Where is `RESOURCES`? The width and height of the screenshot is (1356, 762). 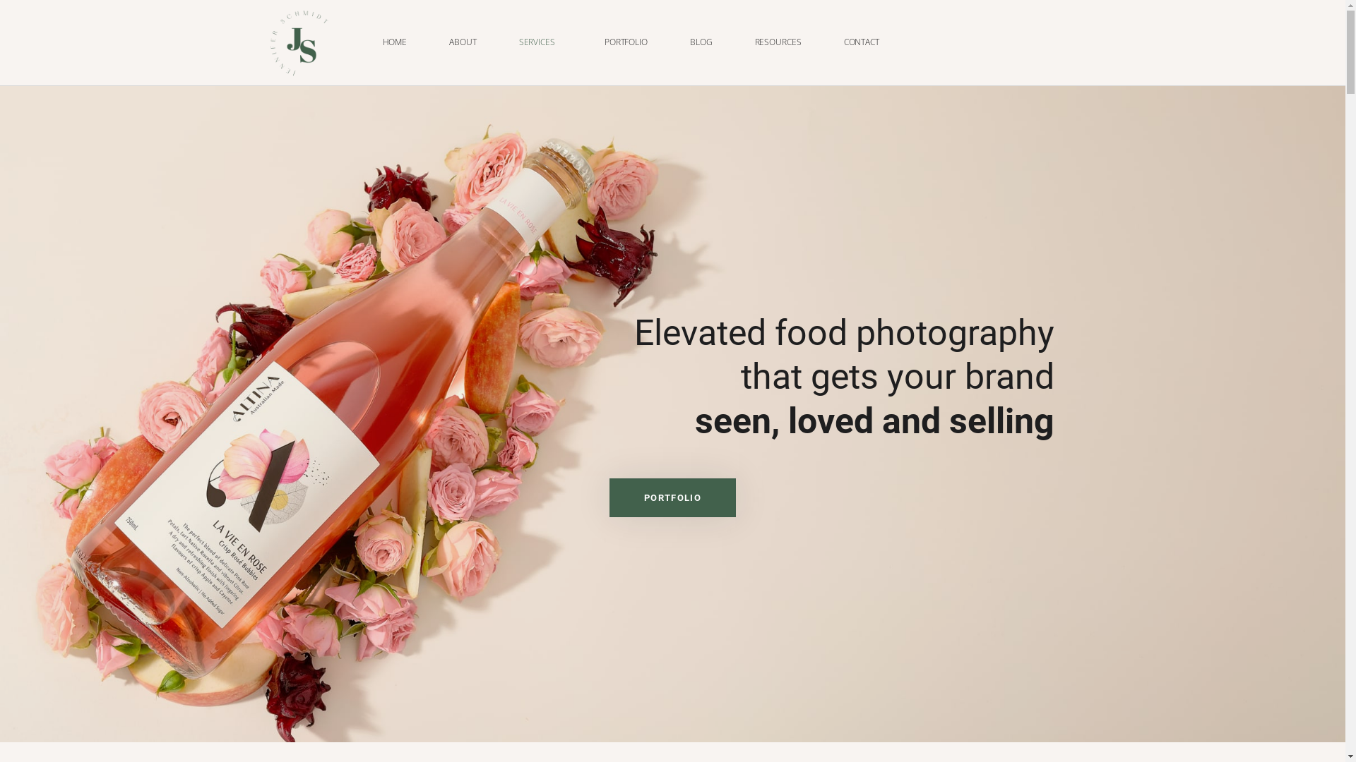 RESOURCES is located at coordinates (778, 42).